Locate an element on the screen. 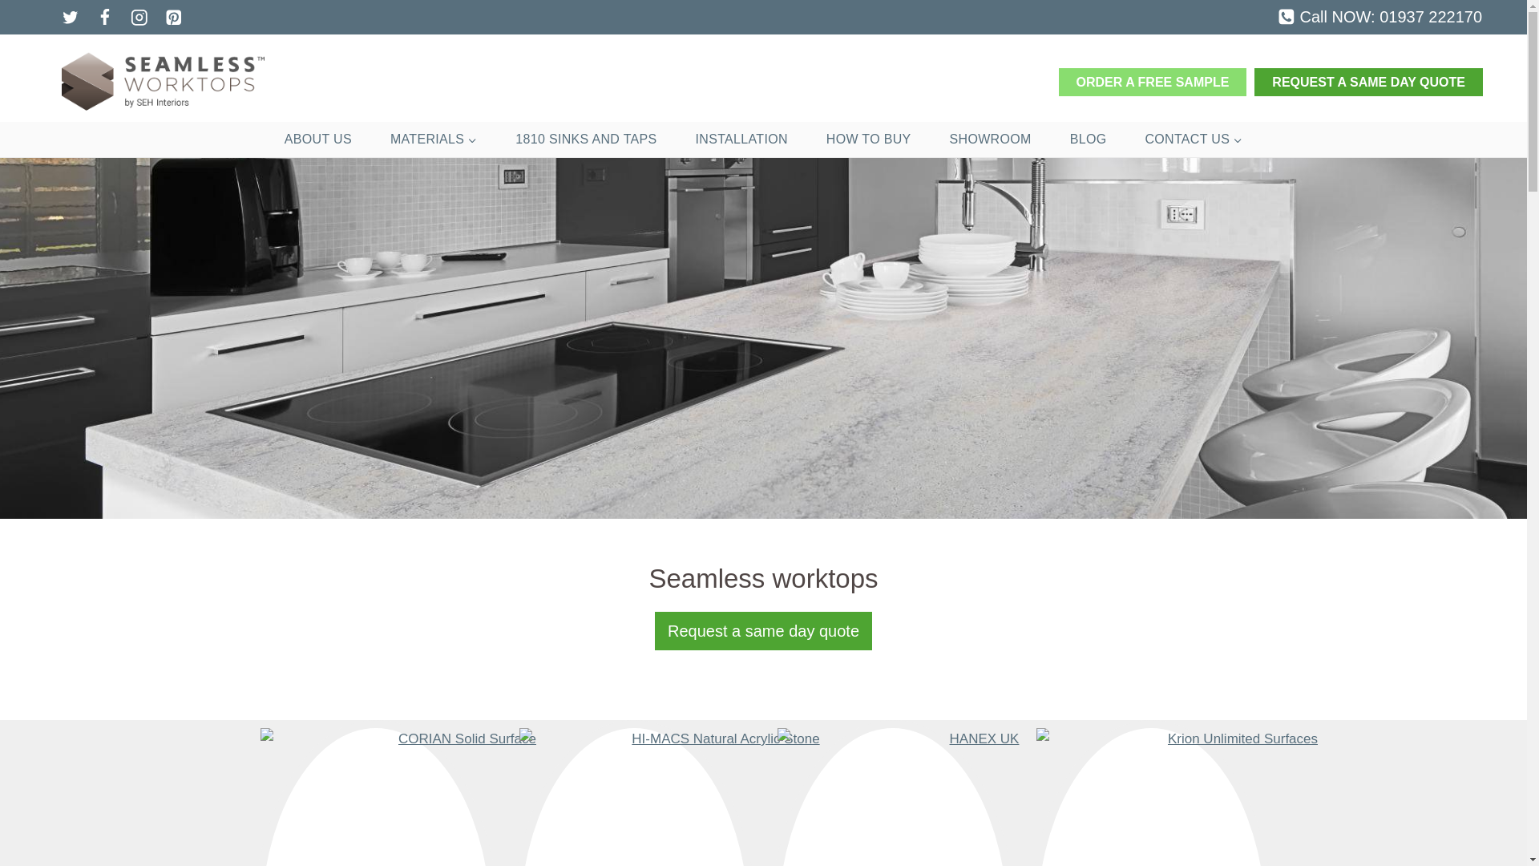 The height and width of the screenshot is (866, 1539). ABOUT US is located at coordinates (317, 140).